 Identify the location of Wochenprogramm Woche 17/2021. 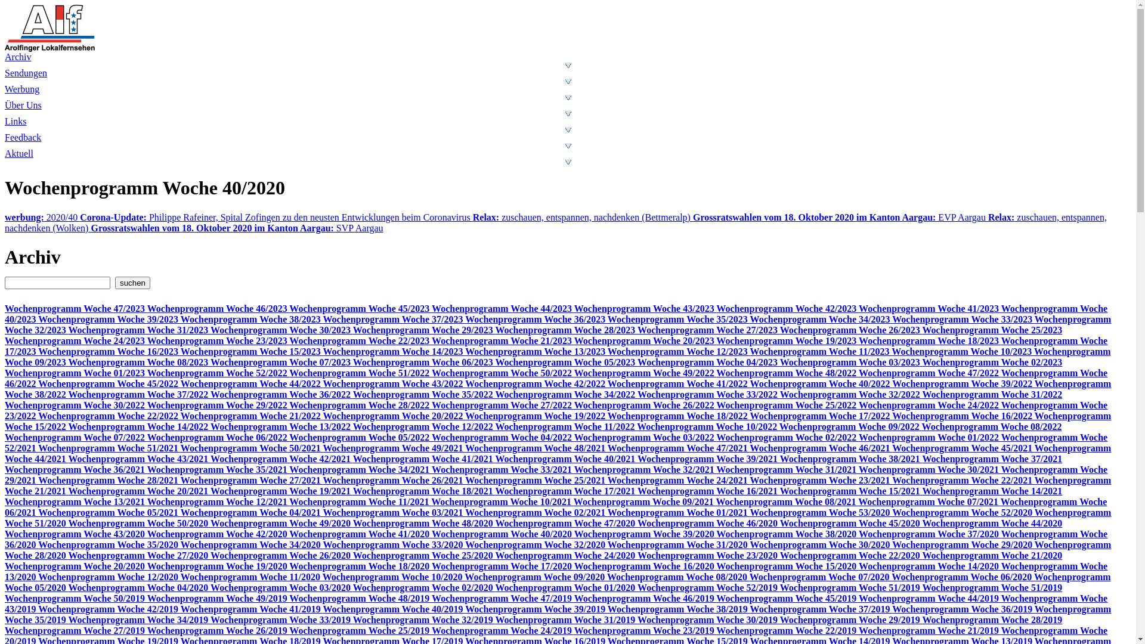
(567, 491).